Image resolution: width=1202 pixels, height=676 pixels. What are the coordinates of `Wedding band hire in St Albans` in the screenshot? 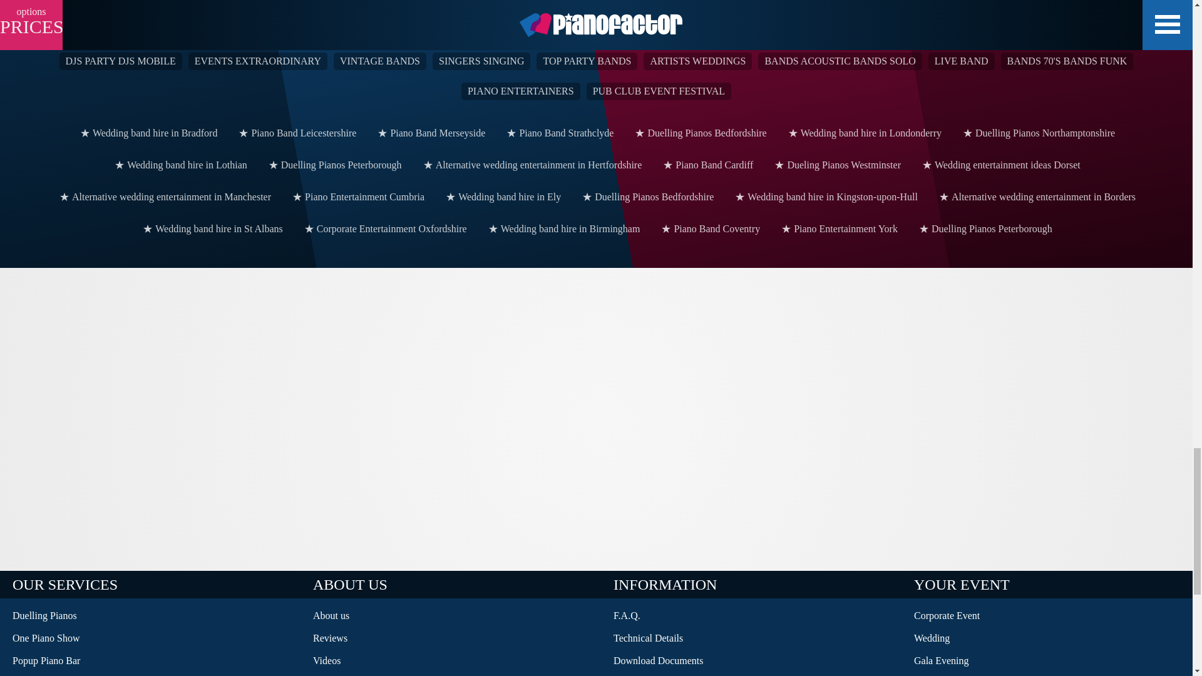 It's located at (212, 229).